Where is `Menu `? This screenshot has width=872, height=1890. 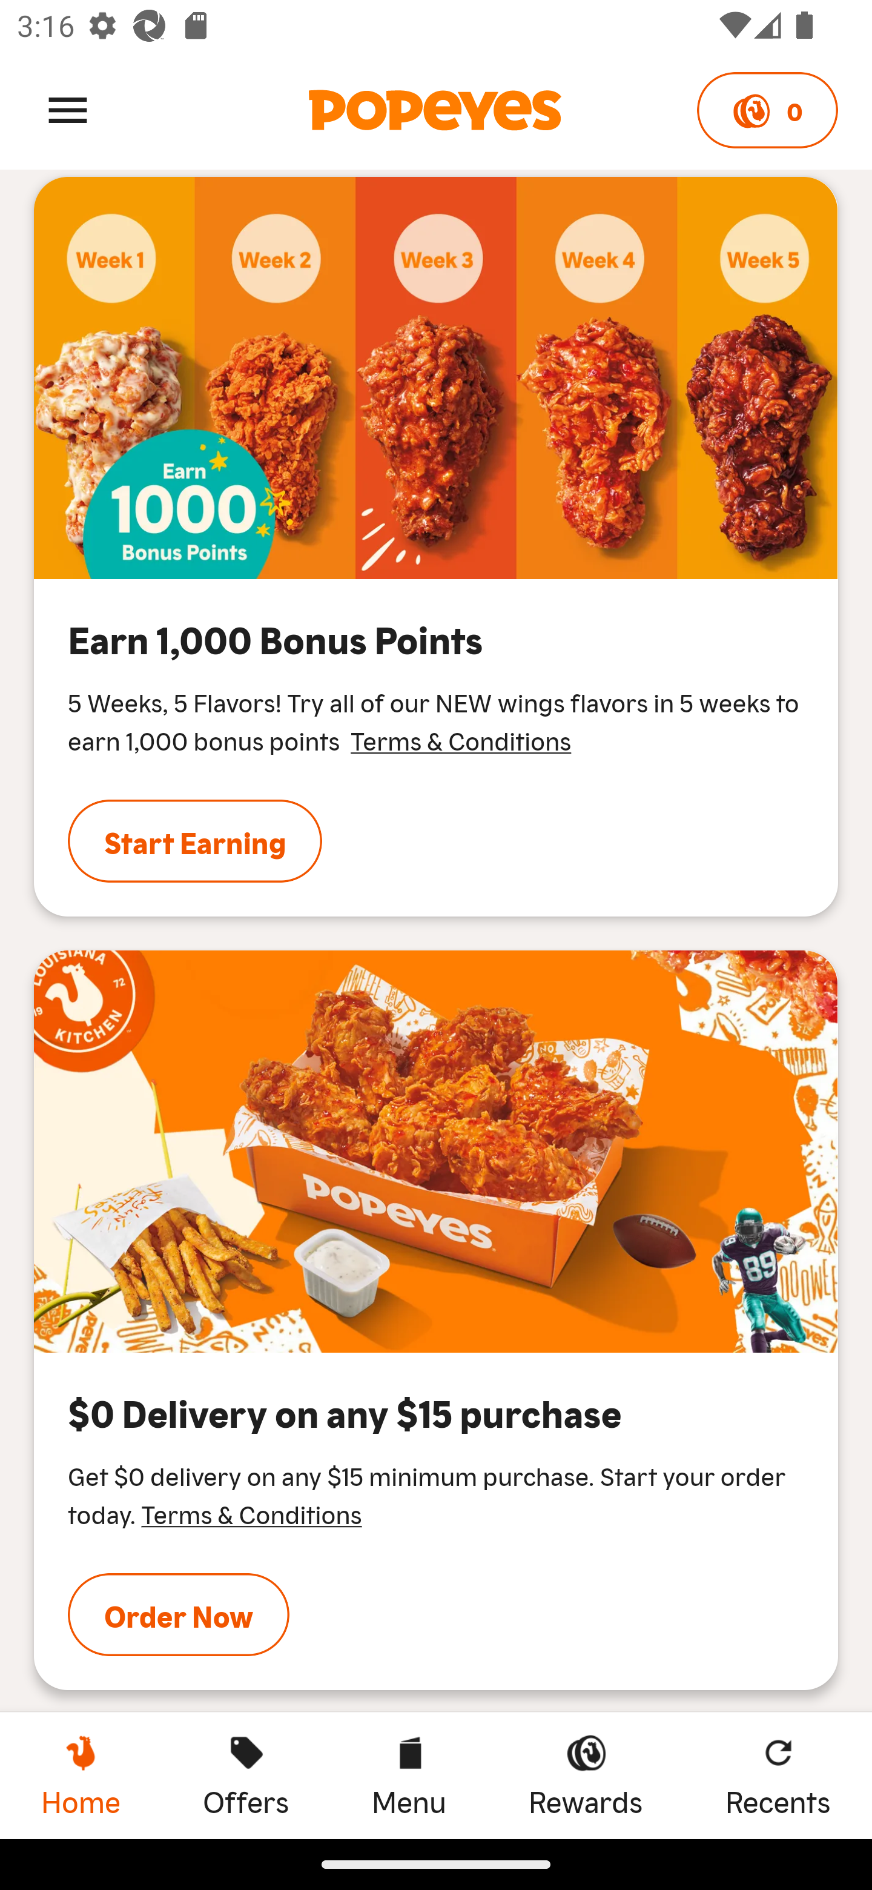 Menu  is located at coordinates (68, 109).